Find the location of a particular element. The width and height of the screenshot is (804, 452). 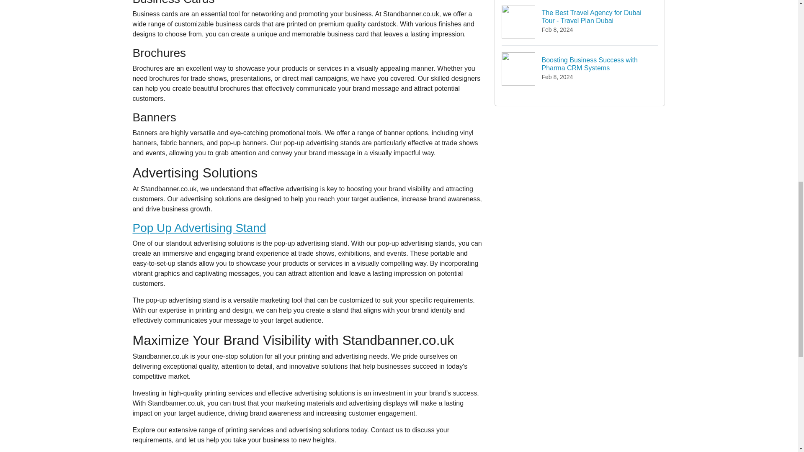

Pop Up Advertising Stand is located at coordinates (199, 228).